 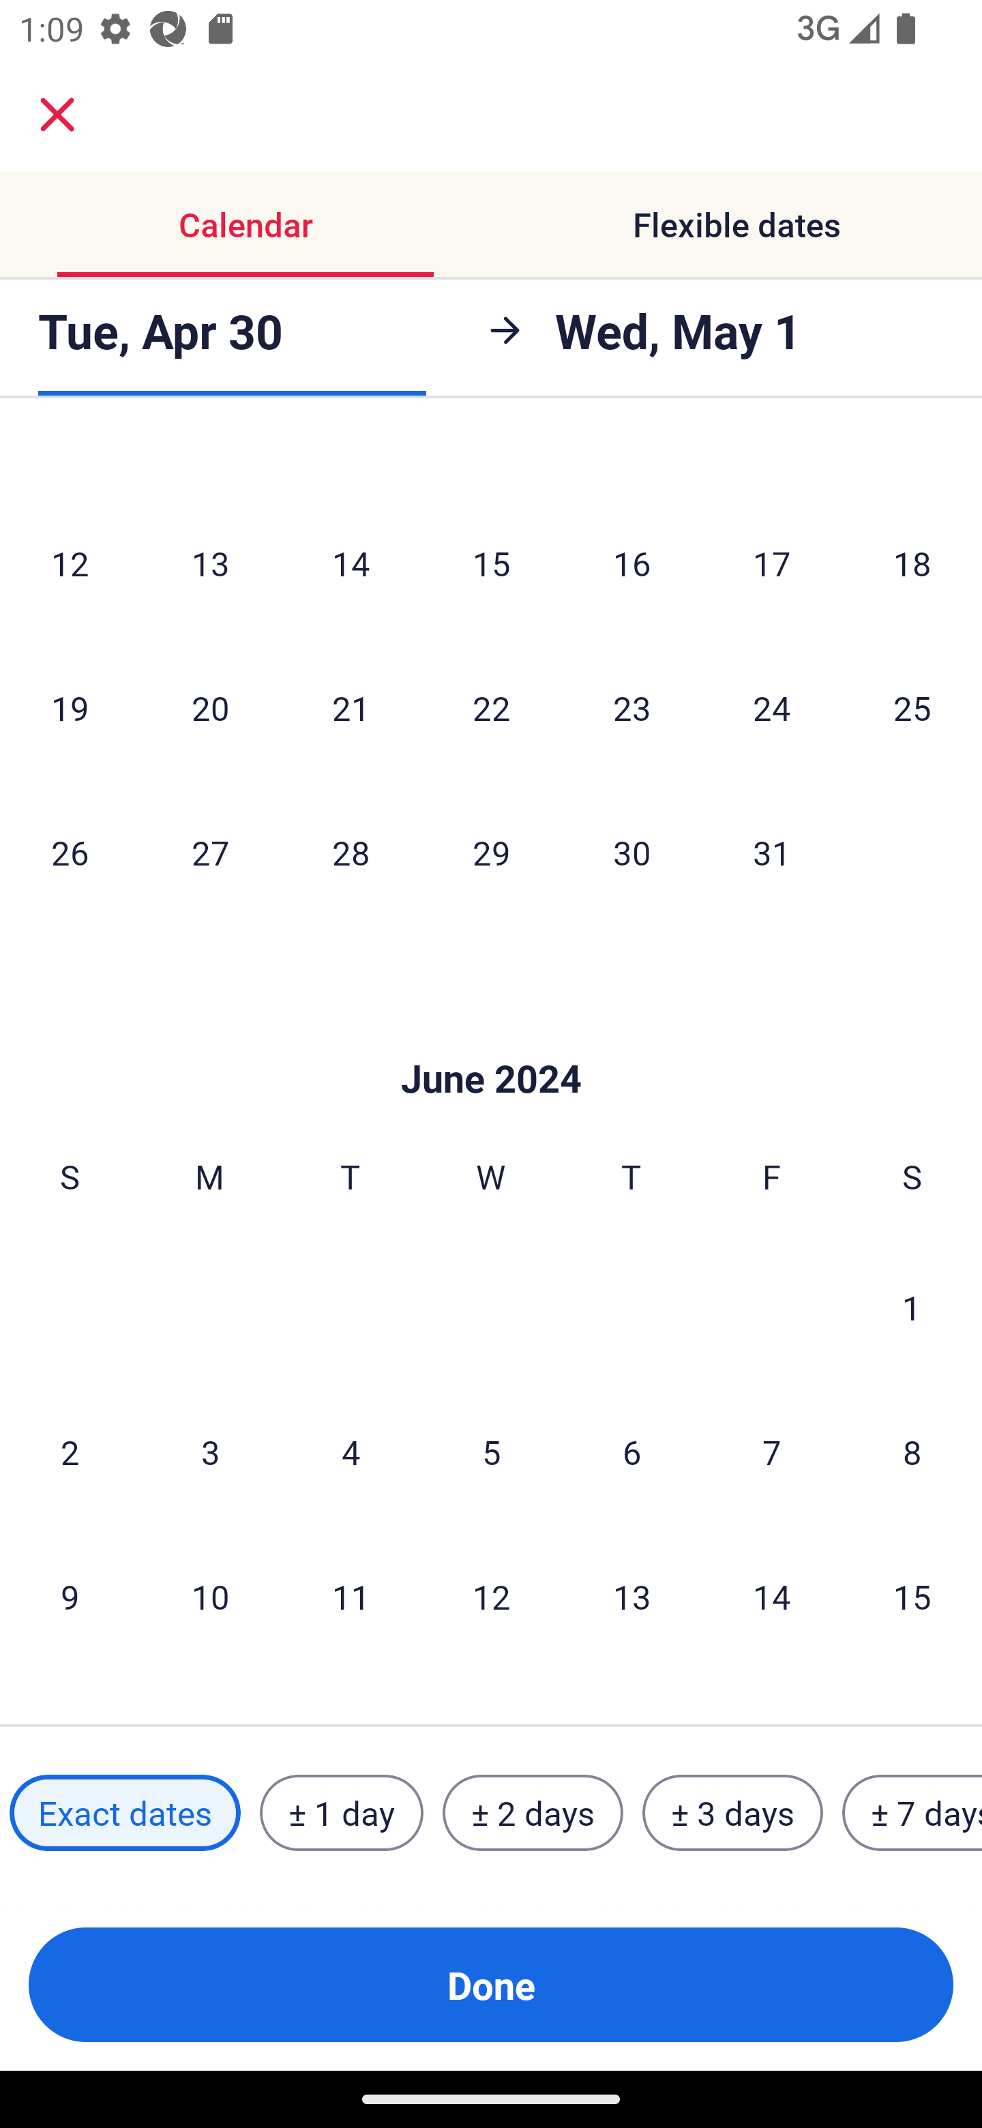 I want to click on ± 1 day, so click(x=341, y=1813).